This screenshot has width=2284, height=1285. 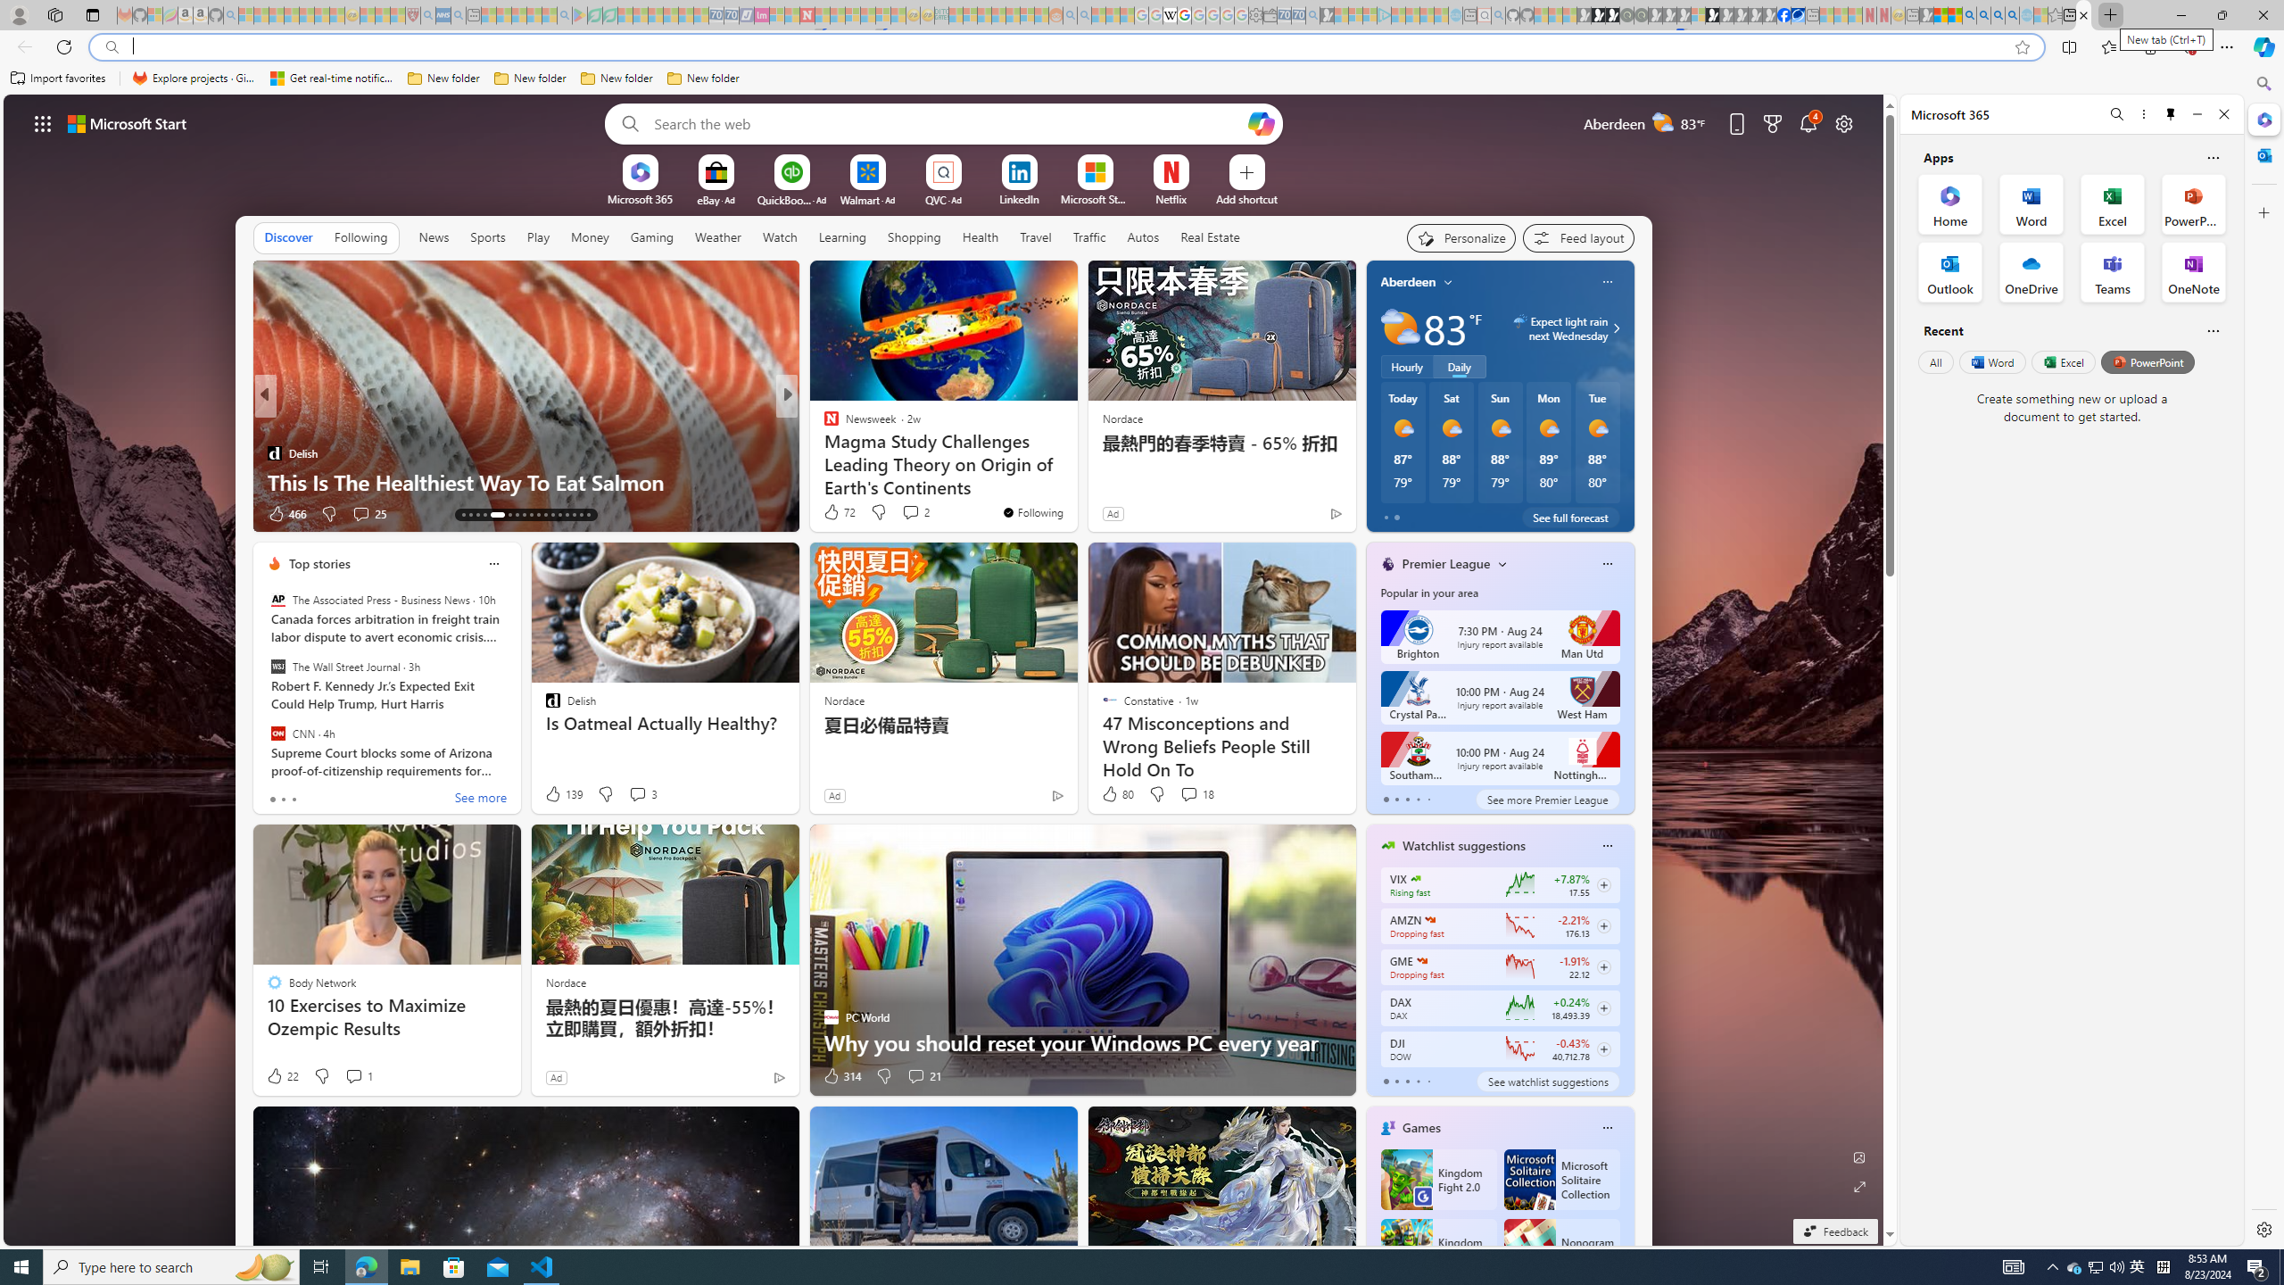 I want to click on AutomationID: tab-21, so click(x=531, y=515).